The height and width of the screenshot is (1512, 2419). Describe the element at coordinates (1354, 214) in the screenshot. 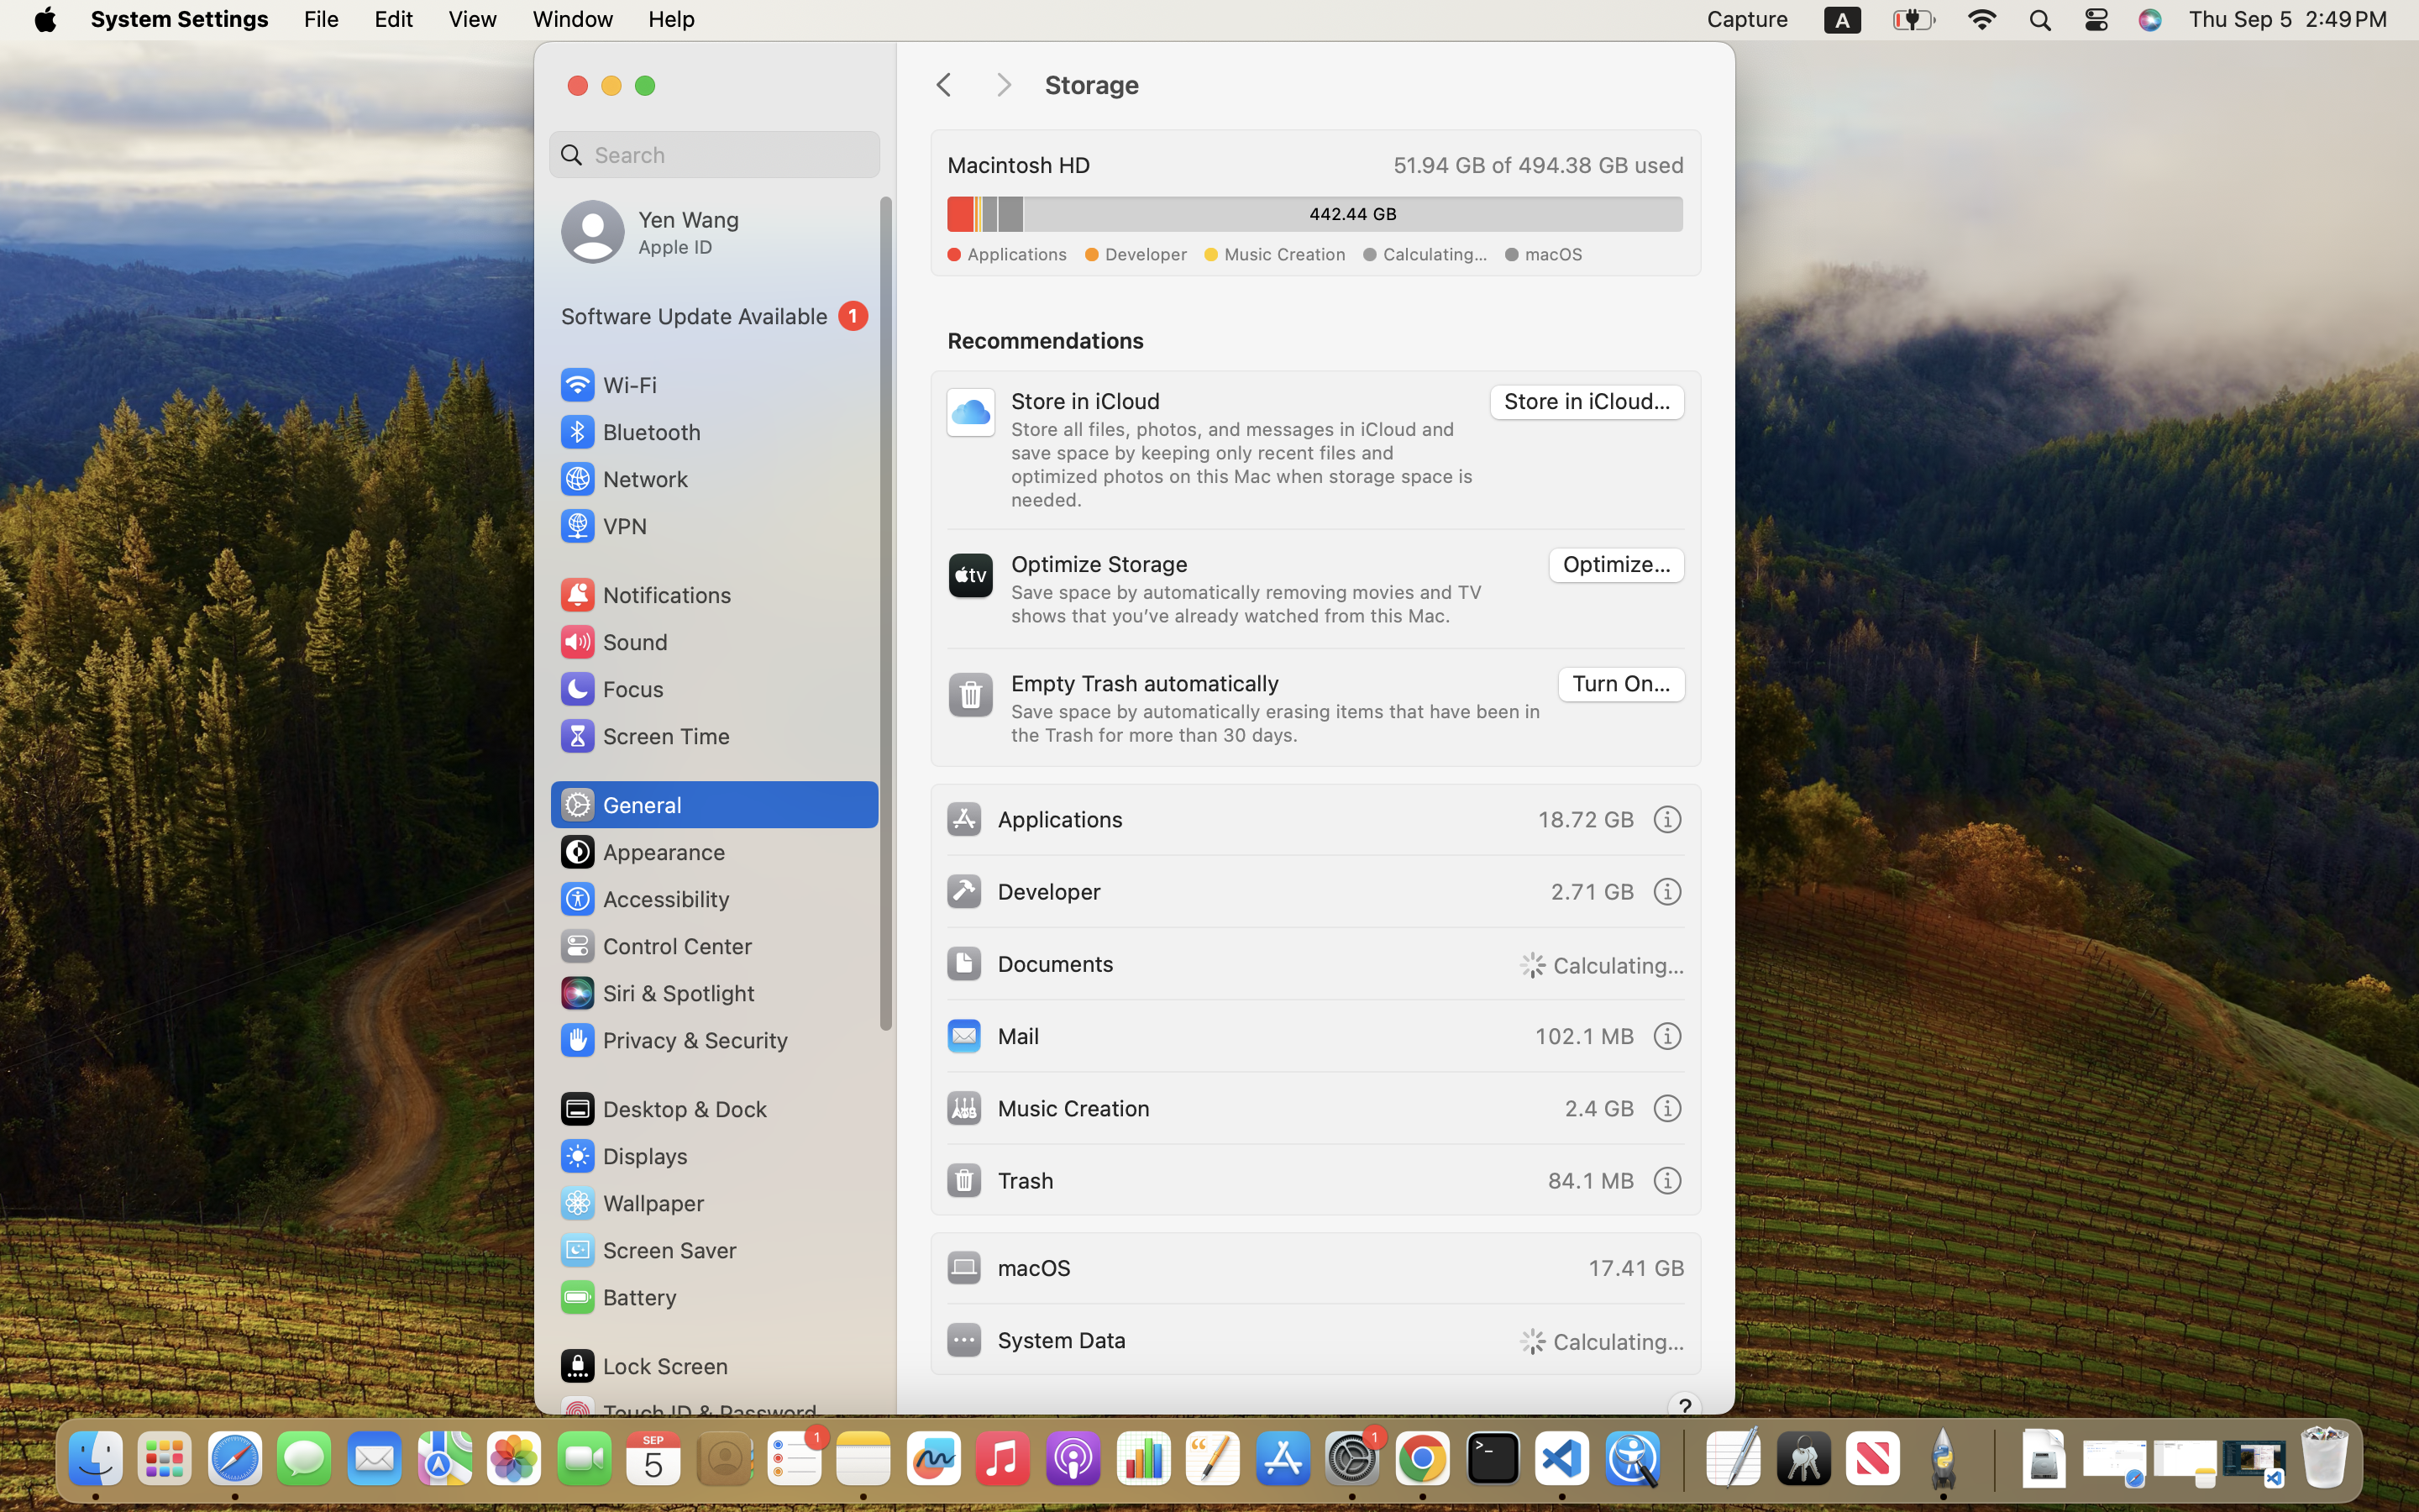

I see `442.44 GB` at that location.